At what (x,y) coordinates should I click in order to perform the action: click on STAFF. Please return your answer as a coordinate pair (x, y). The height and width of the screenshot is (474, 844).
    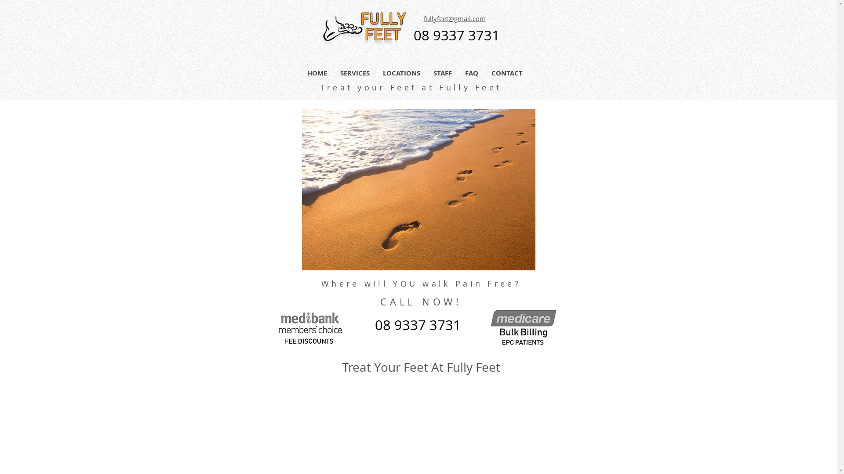
    Looking at the image, I should click on (442, 73).